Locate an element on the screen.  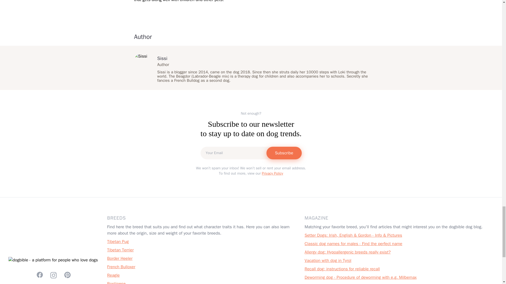
Classic dog names for males - Find the perfect name is located at coordinates (353, 244).